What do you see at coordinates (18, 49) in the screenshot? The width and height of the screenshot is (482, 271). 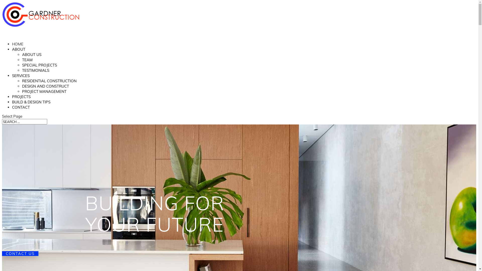 I see `HOME` at bounding box center [18, 49].